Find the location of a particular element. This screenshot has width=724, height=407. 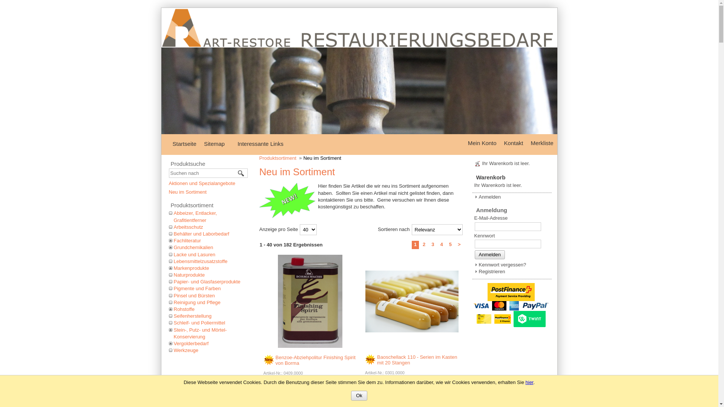

Markenprodukte is located at coordinates (192, 268).